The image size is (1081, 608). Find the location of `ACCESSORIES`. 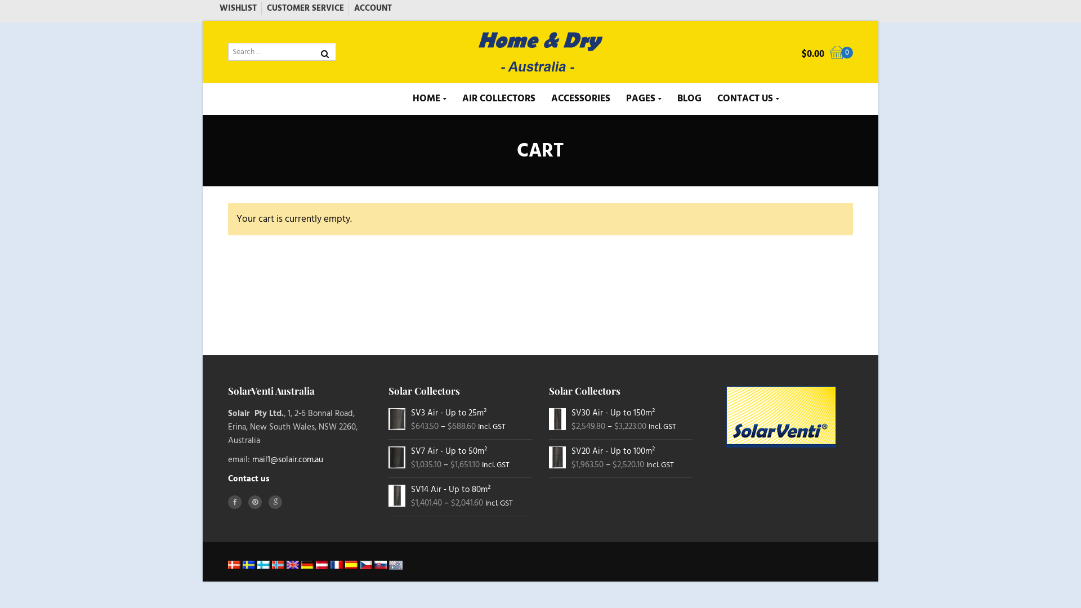

ACCESSORIES is located at coordinates (580, 99).